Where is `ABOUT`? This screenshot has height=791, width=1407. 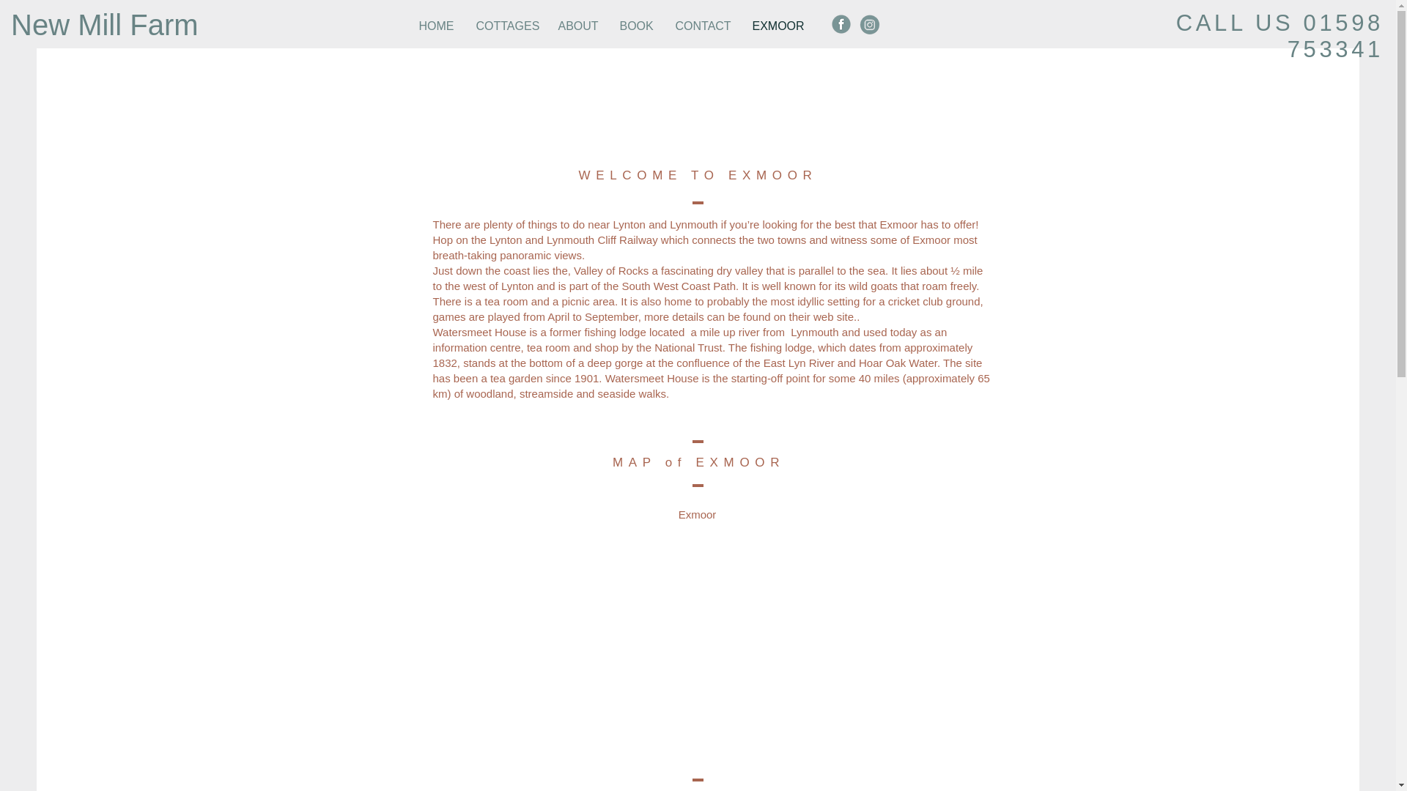
ABOUT is located at coordinates (577, 26).